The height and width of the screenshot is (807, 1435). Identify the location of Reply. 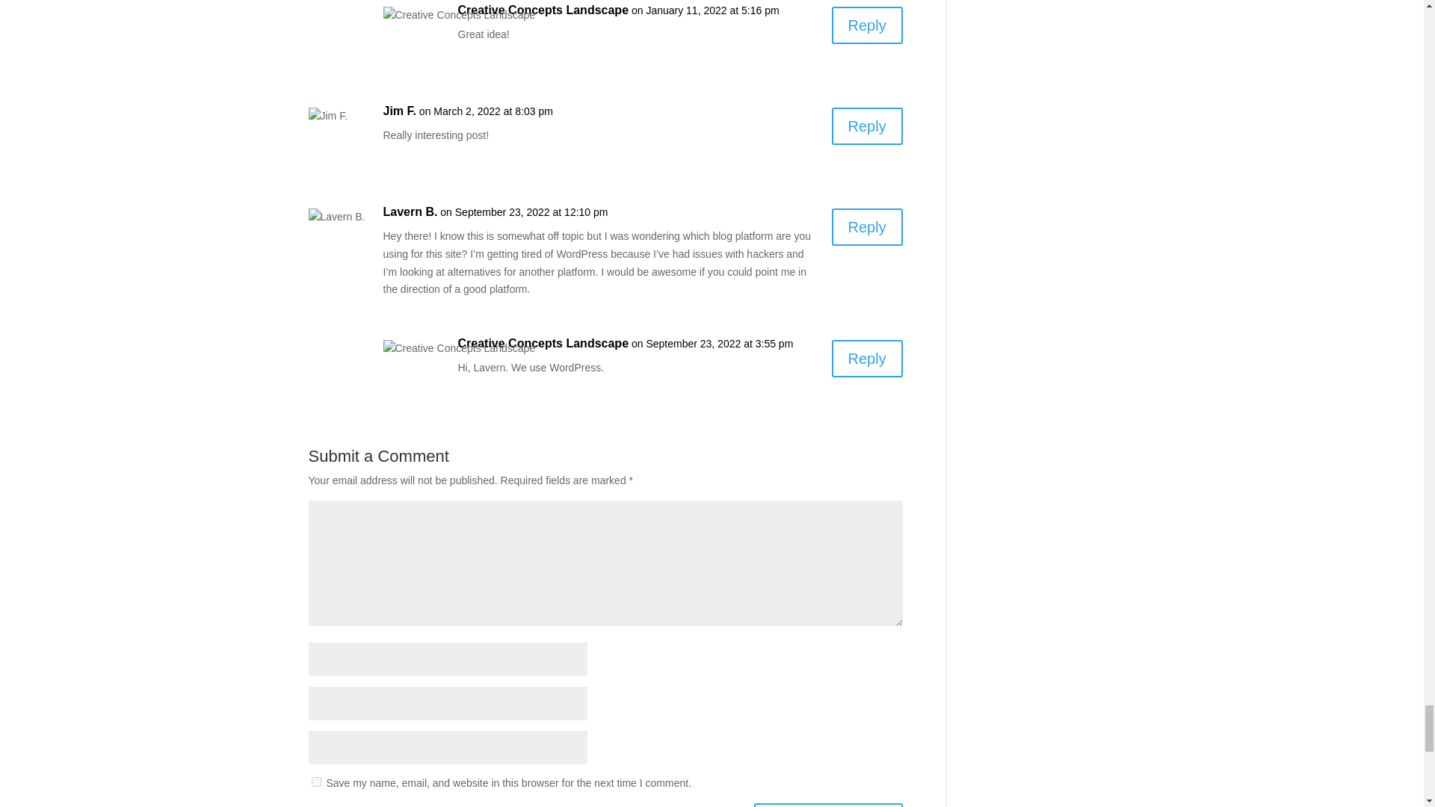
(867, 359).